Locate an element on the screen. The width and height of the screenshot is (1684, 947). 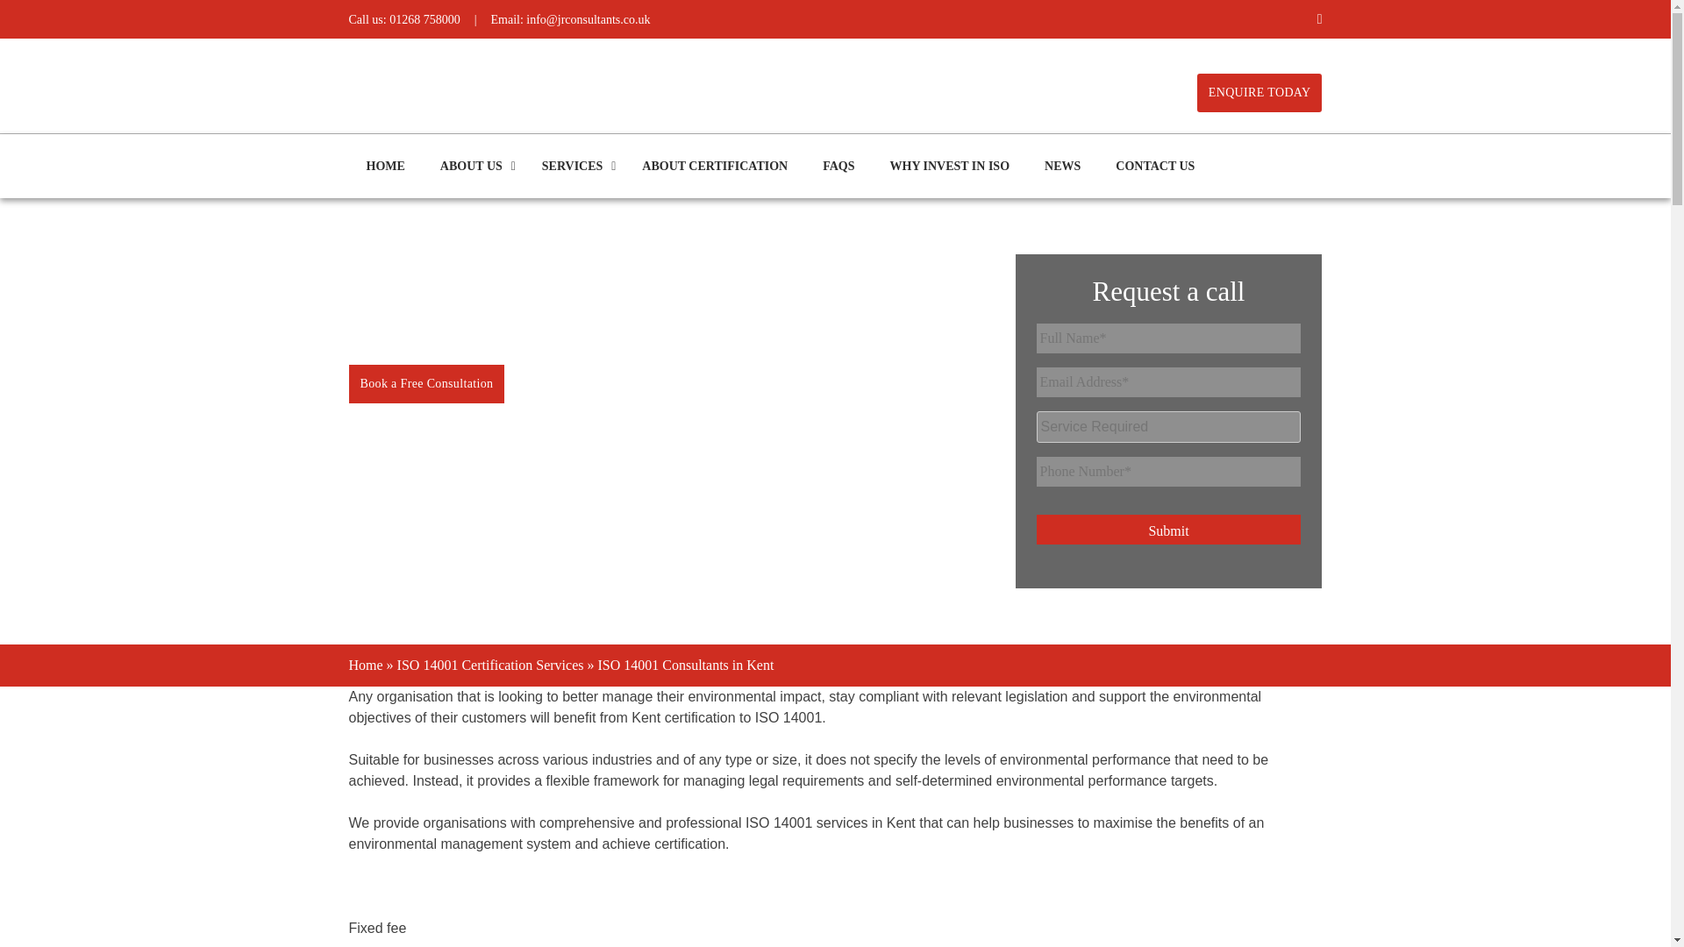
ABOUT US is located at coordinates (473, 166).